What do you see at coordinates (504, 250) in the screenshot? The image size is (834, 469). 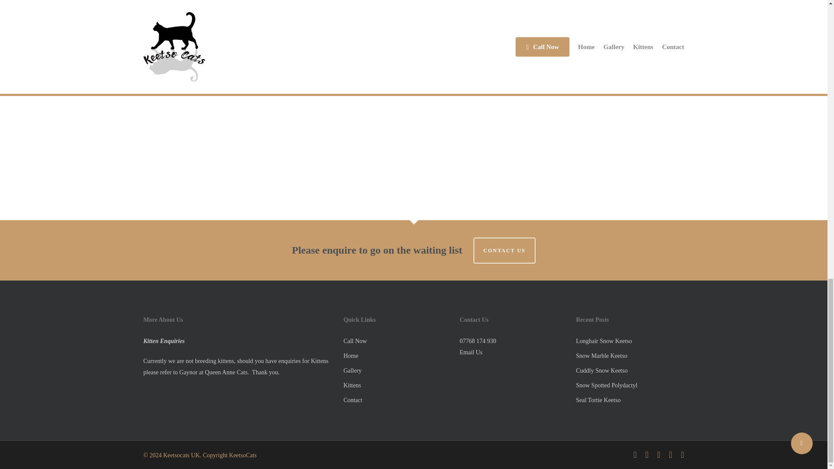 I see `CONTACT US` at bounding box center [504, 250].